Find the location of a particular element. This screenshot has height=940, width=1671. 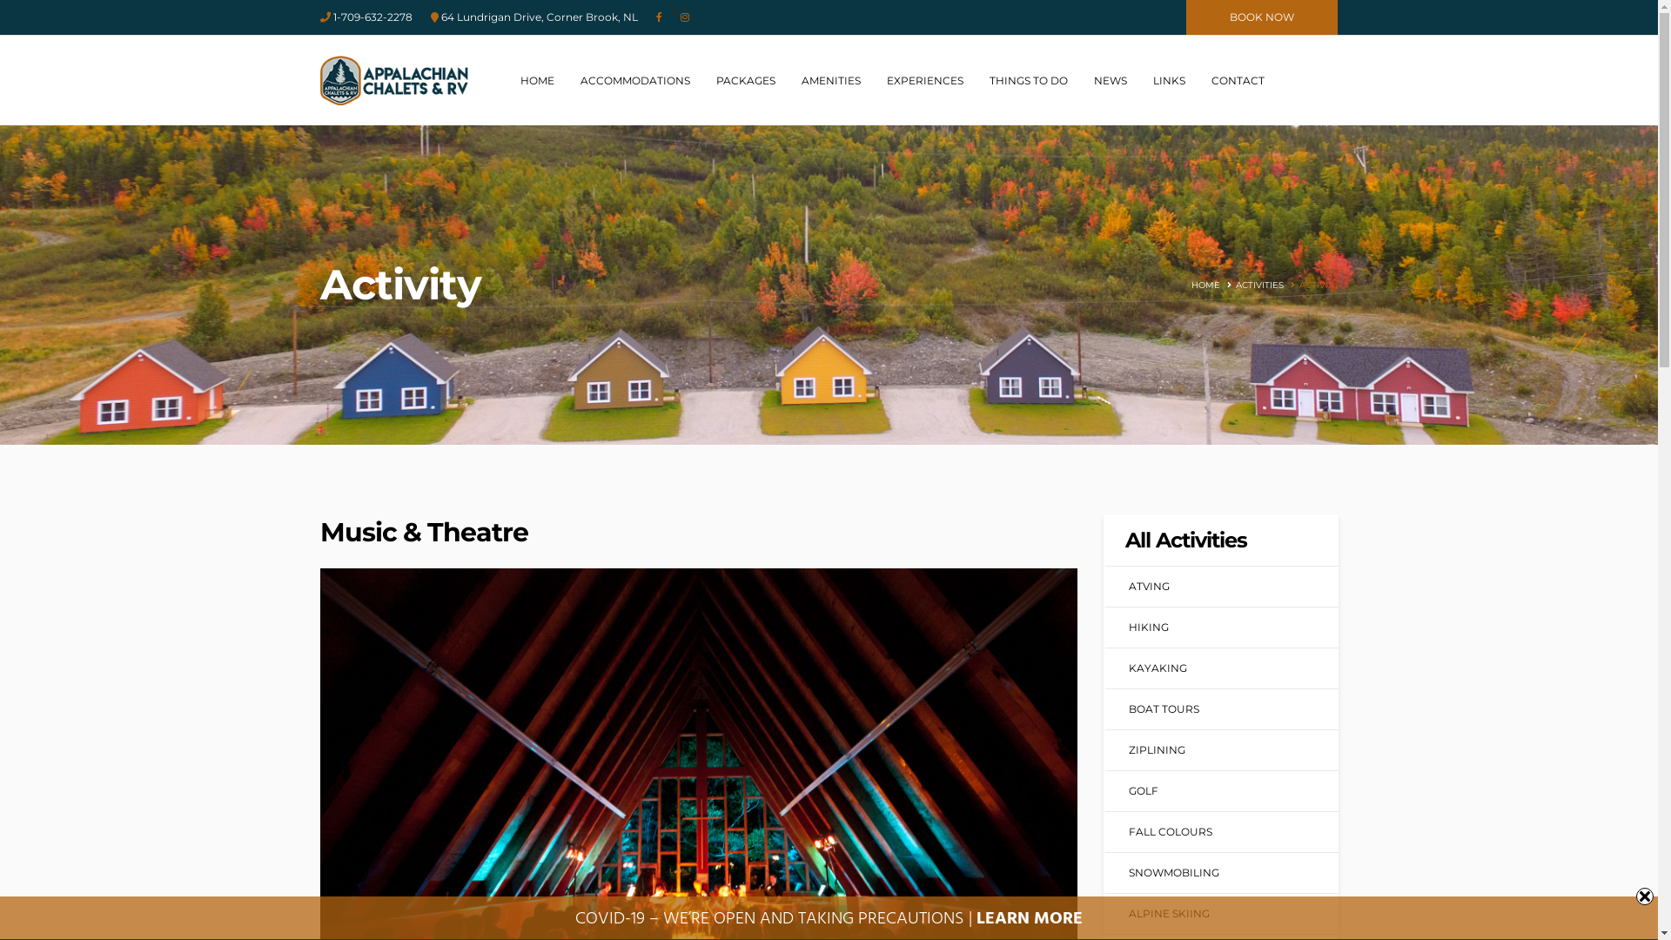

GOLF is located at coordinates (1143, 790).